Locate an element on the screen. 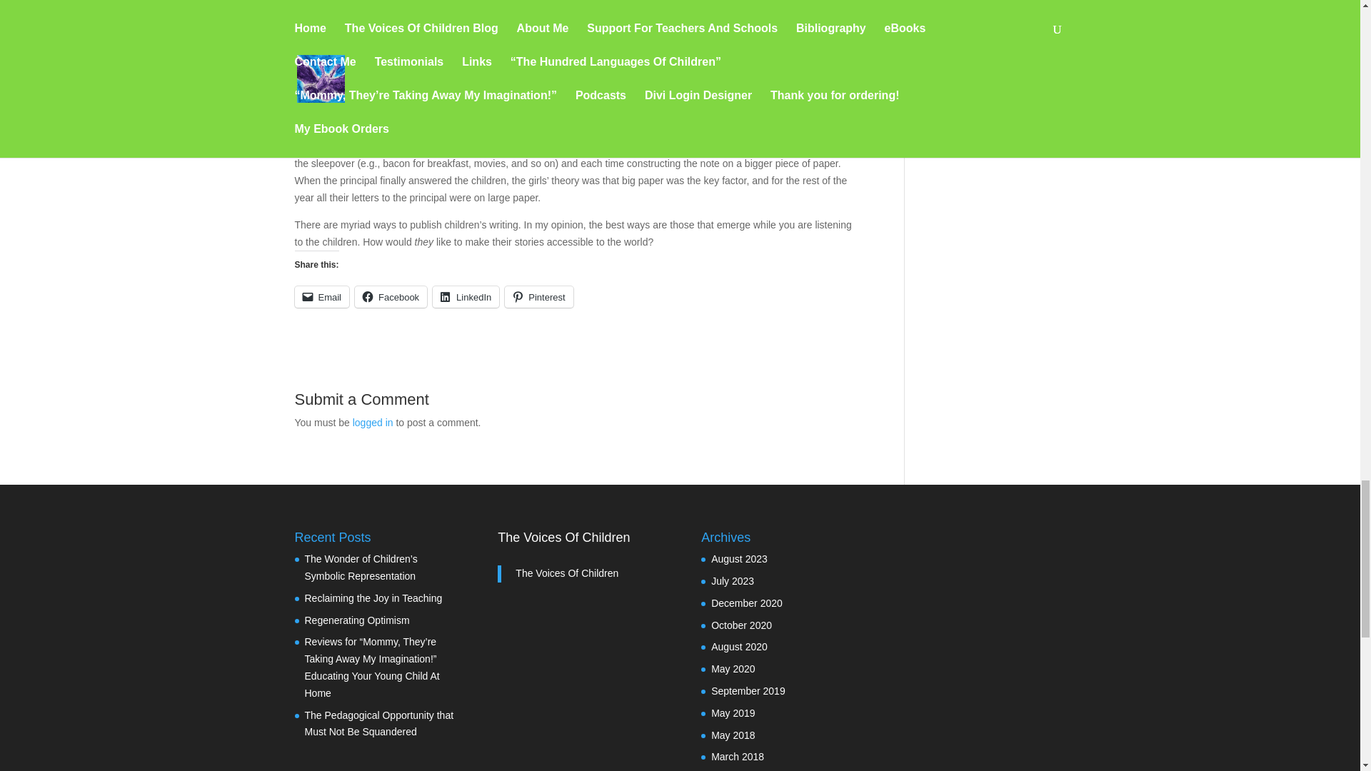 This screenshot has width=1371, height=771. Pinterest is located at coordinates (538, 296).